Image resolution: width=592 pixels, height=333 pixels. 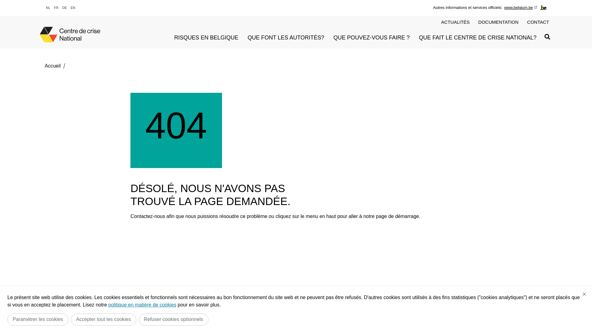 What do you see at coordinates (547, 37) in the screenshot?
I see `Show search function` at bounding box center [547, 37].